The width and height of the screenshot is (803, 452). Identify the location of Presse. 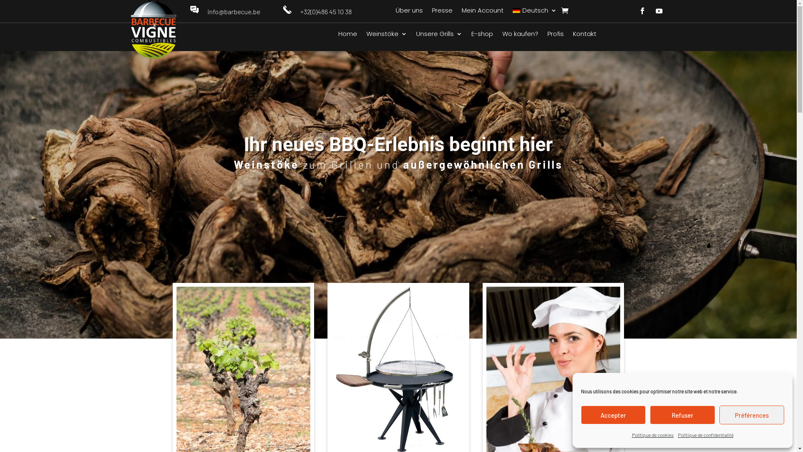
(442, 12).